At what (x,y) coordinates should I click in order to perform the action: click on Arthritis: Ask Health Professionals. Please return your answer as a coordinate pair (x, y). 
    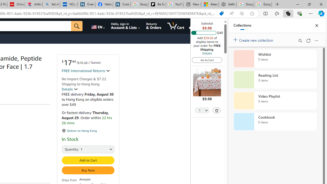
    Looking at the image, I should click on (34, 5).